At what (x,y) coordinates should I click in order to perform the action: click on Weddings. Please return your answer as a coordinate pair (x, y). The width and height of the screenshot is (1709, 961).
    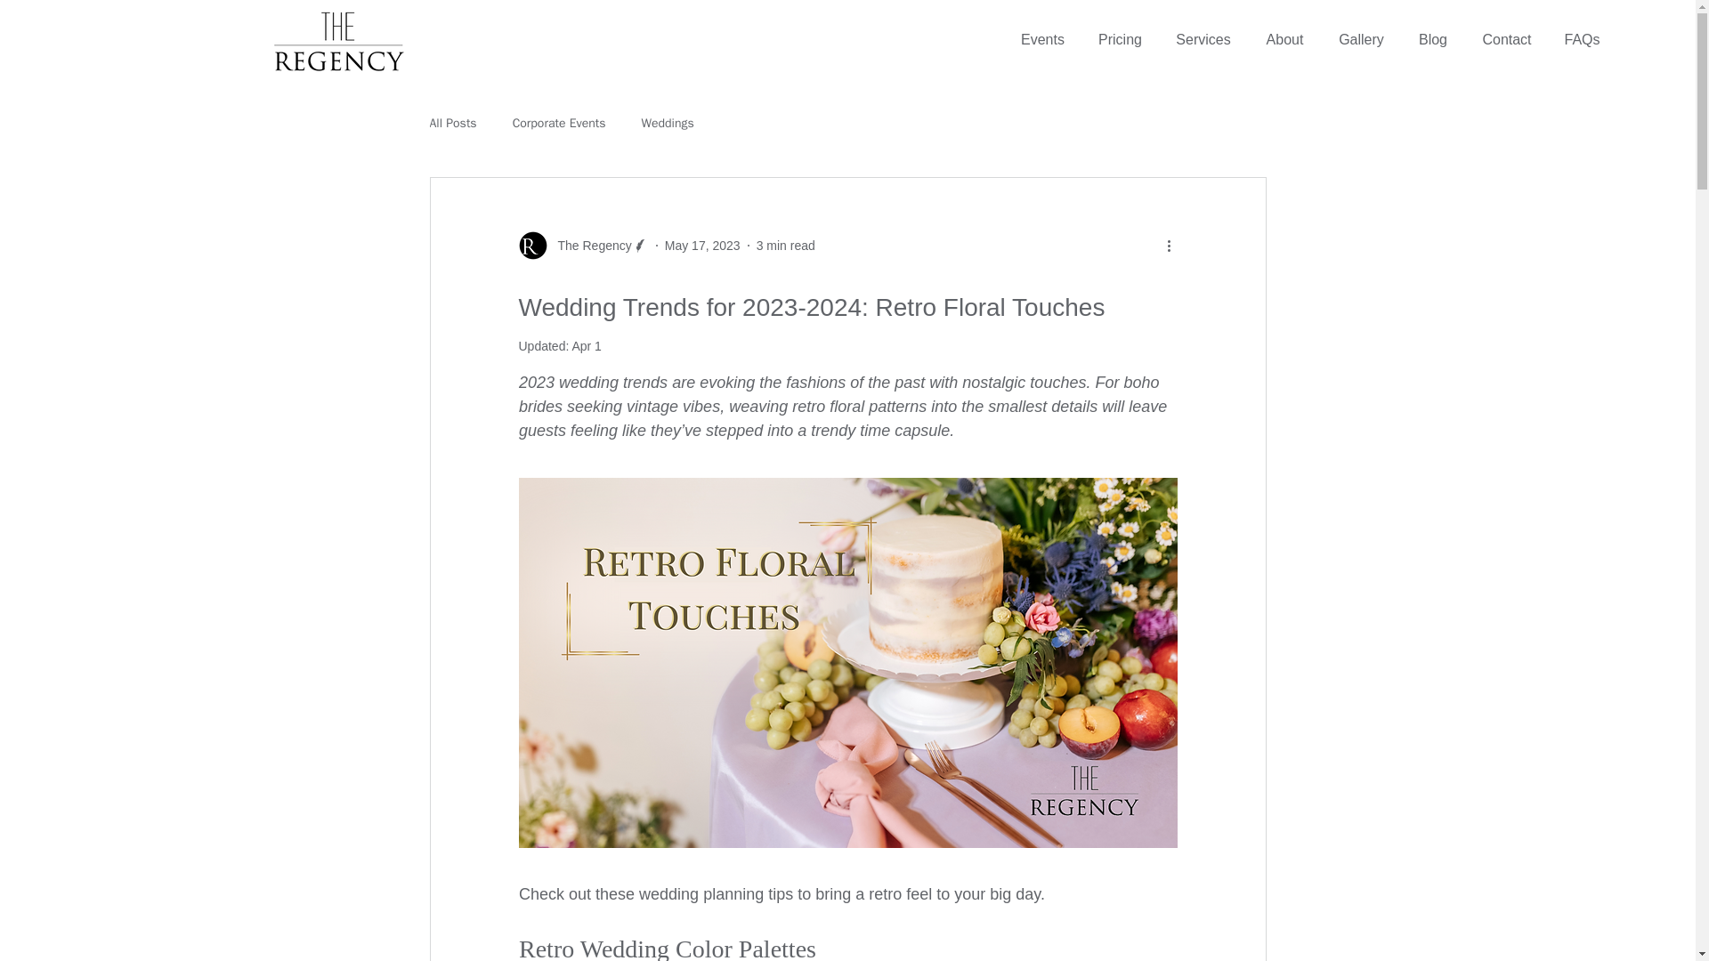
    Looking at the image, I should click on (668, 123).